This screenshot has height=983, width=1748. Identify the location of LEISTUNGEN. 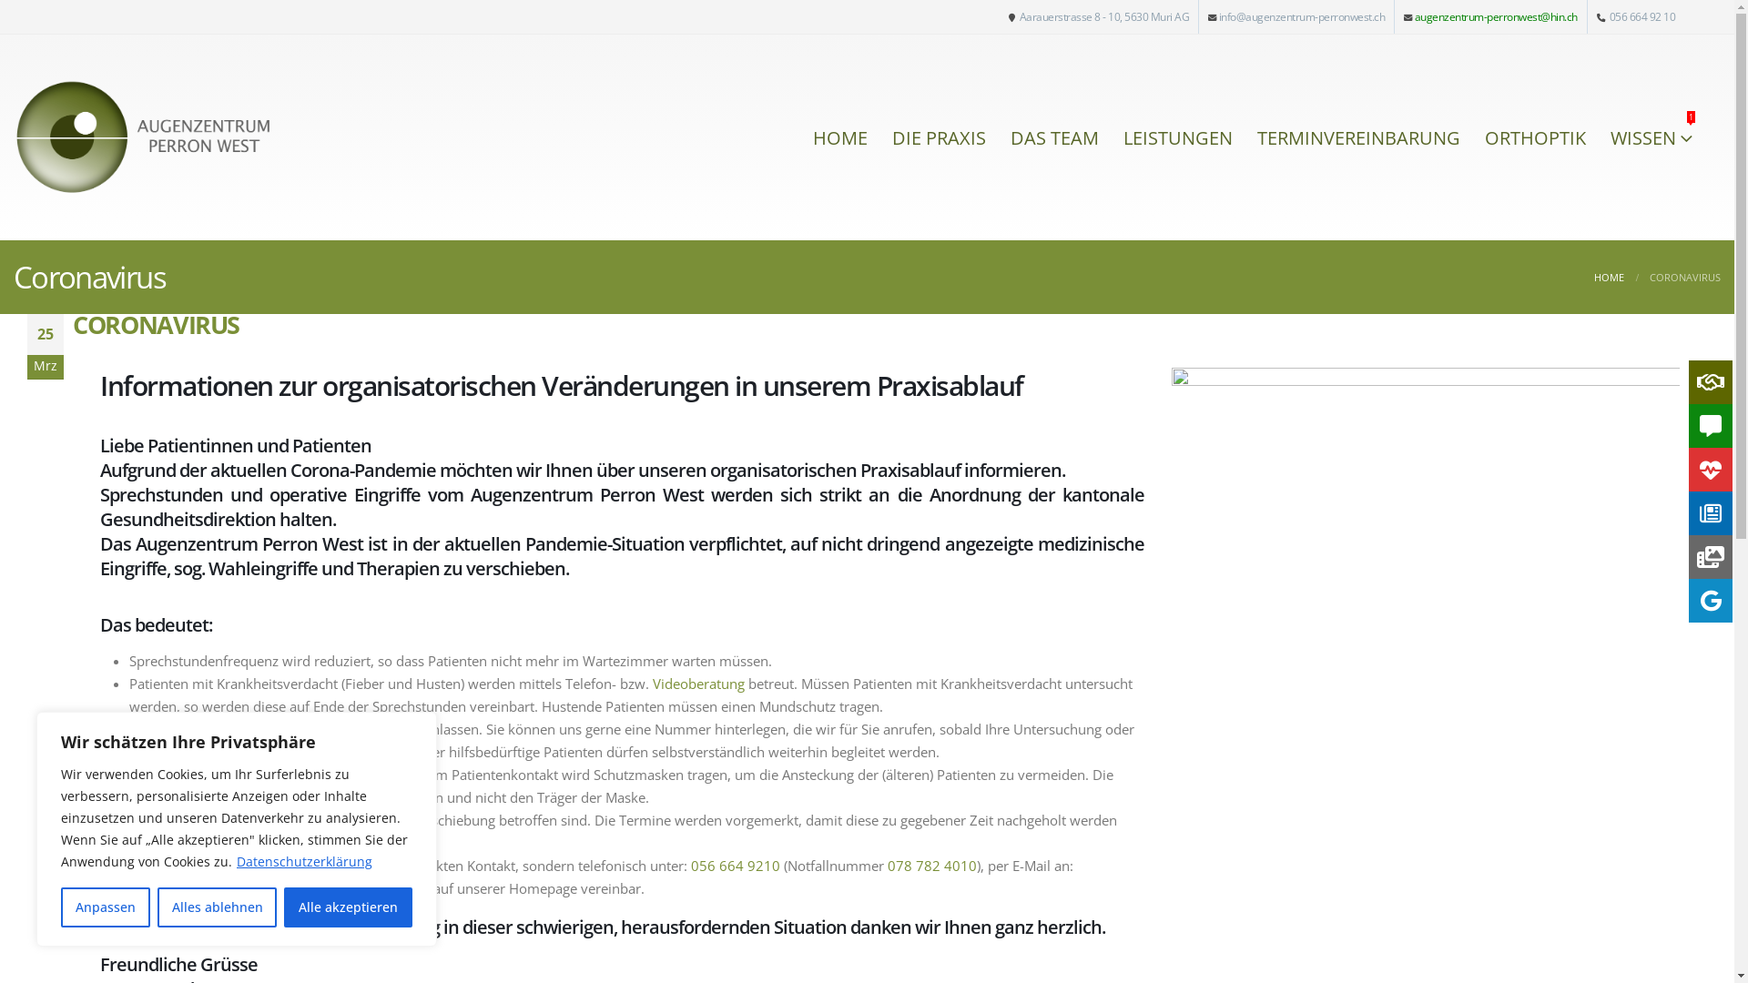
(1178, 137).